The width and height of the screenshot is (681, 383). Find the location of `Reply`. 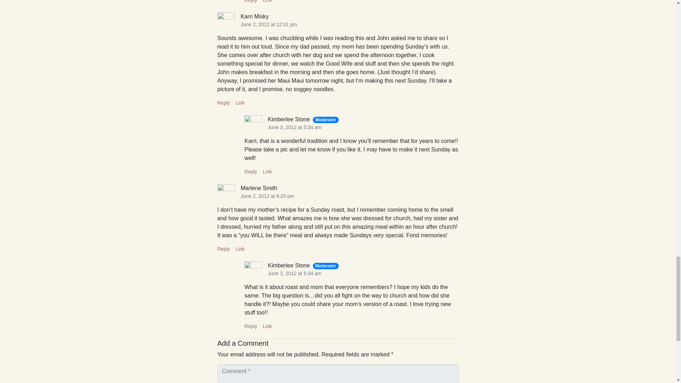

Reply is located at coordinates (251, 172).